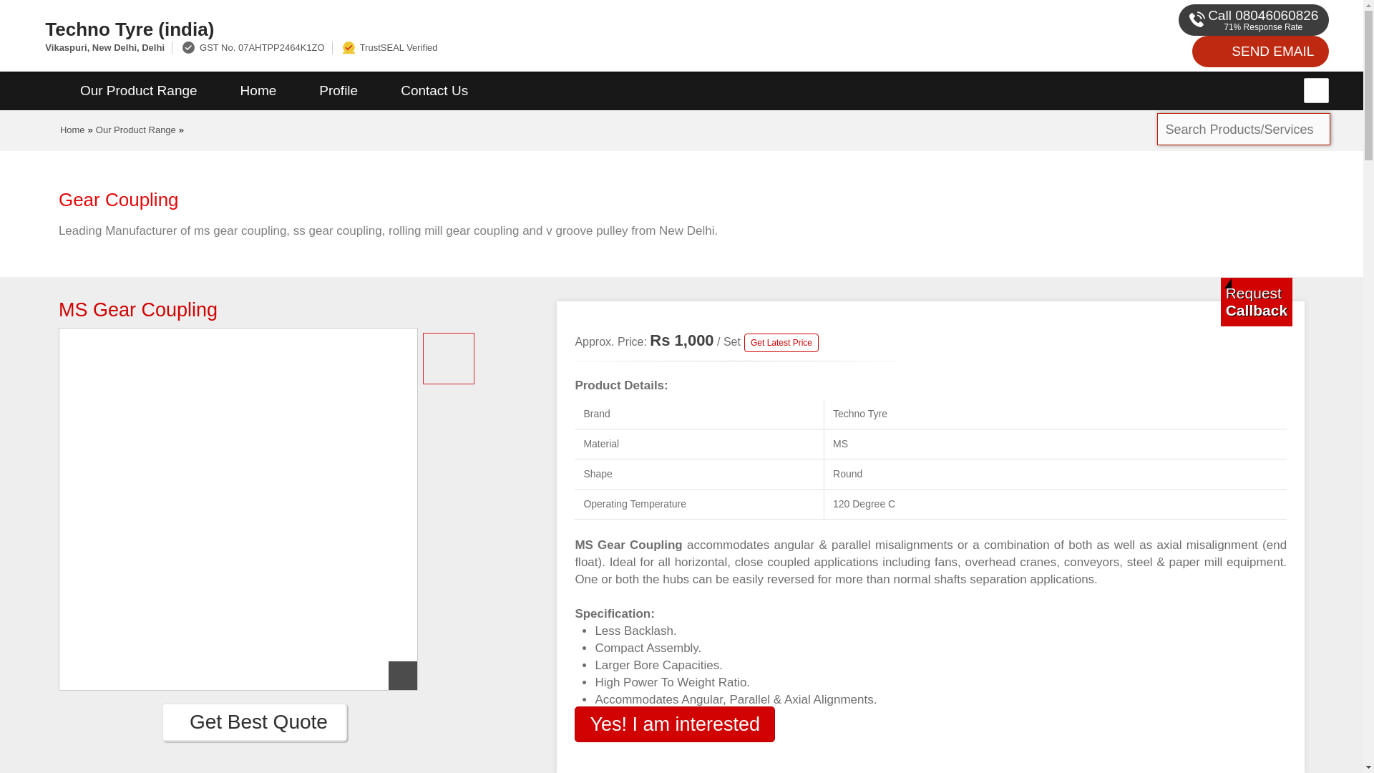 The image size is (1374, 773). I want to click on Our Product Range, so click(136, 130).